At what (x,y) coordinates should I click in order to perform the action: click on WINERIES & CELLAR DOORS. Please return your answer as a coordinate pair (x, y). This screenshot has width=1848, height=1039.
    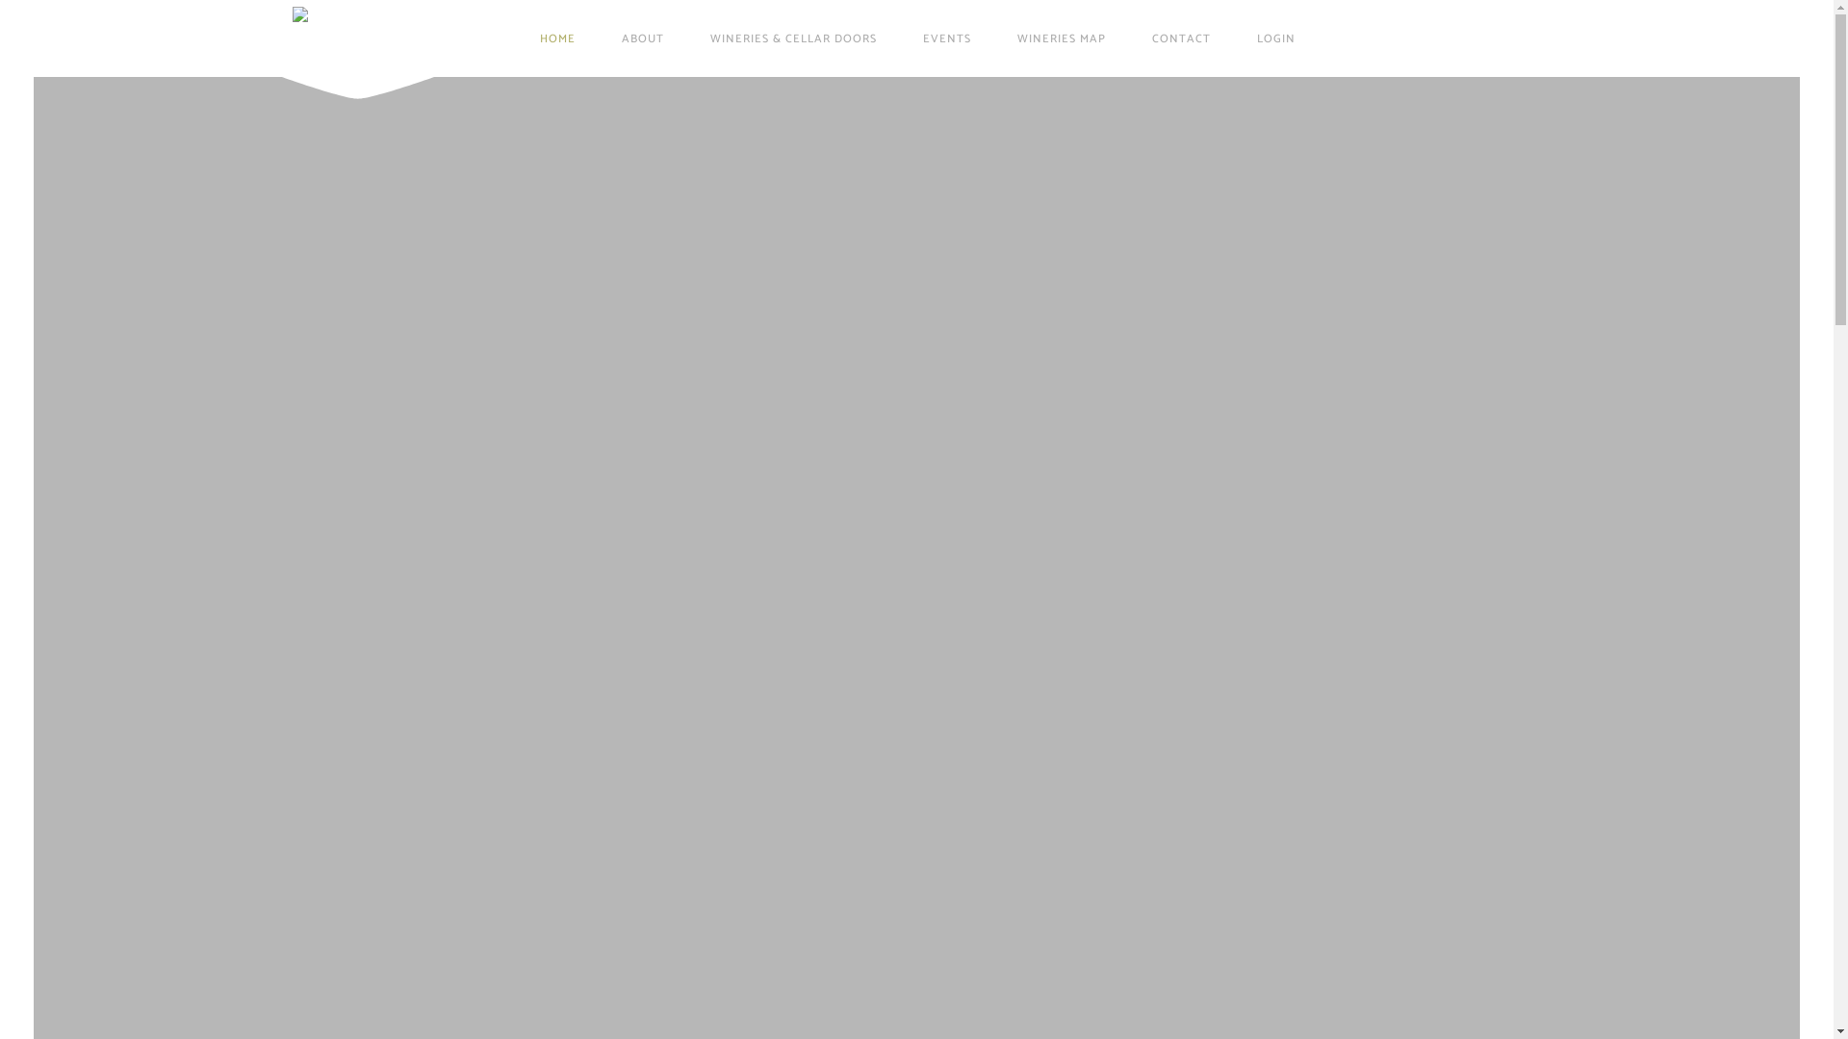
    Looking at the image, I should click on (793, 38).